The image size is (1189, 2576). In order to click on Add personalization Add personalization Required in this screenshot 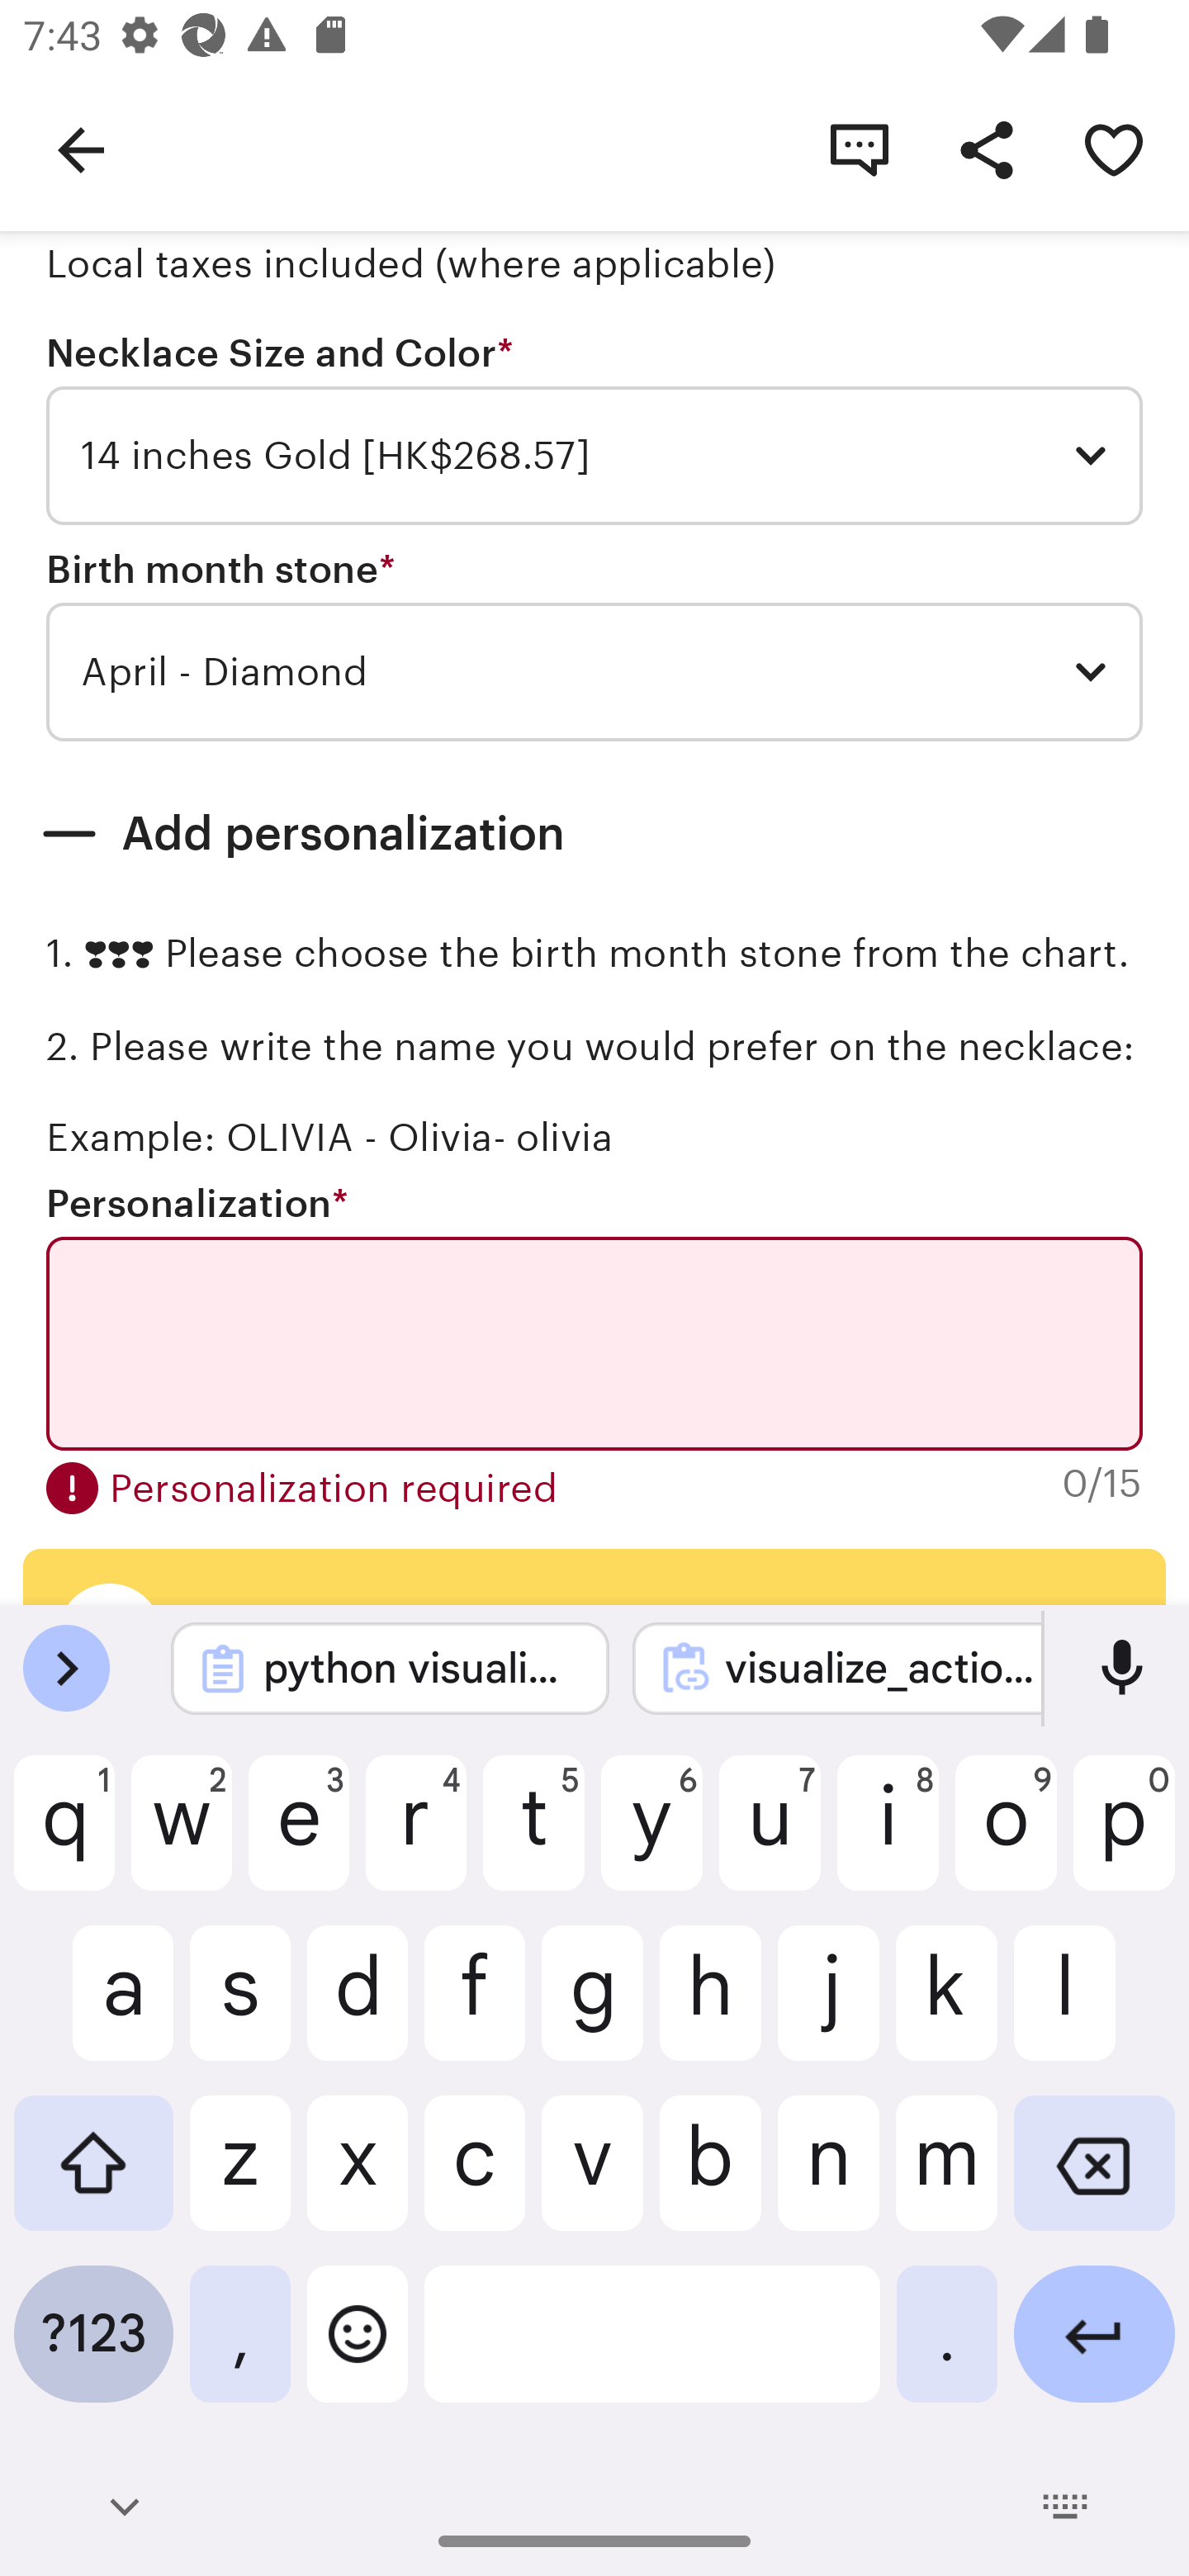, I will do `click(594, 834)`.